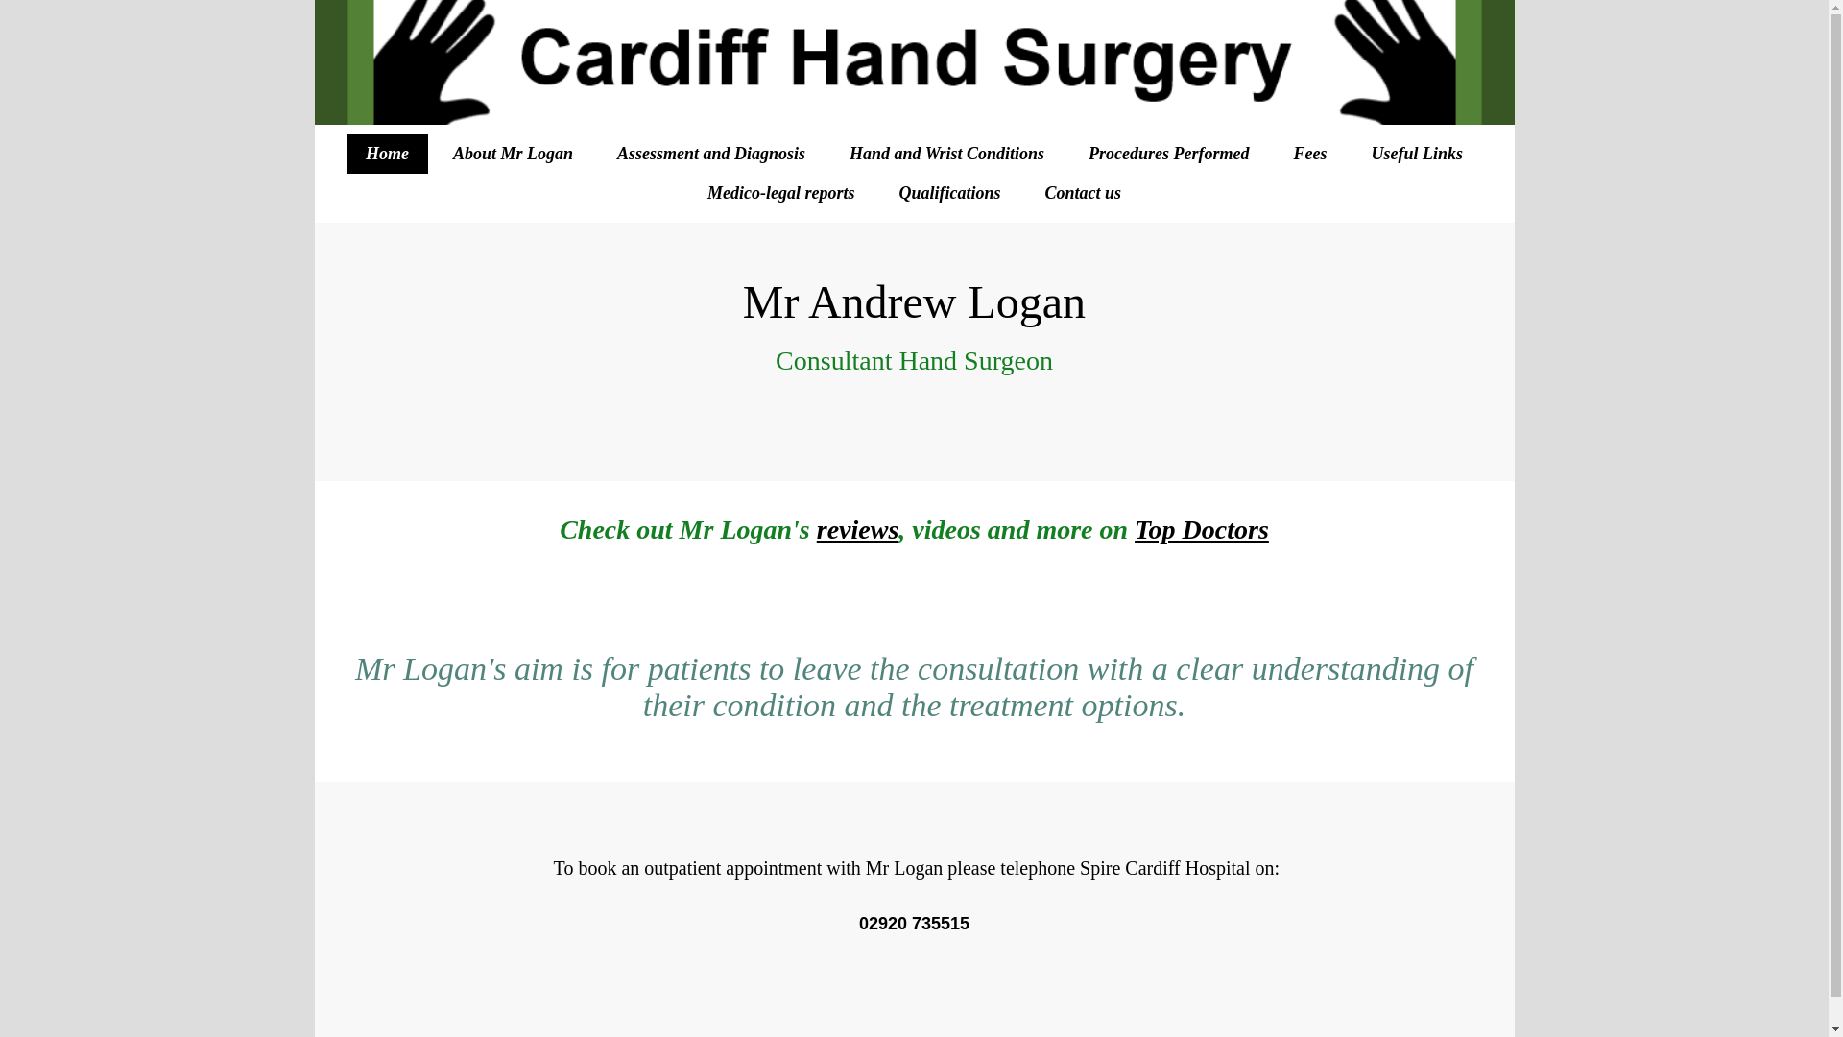  I want to click on About Mr Logan, so click(513, 154).